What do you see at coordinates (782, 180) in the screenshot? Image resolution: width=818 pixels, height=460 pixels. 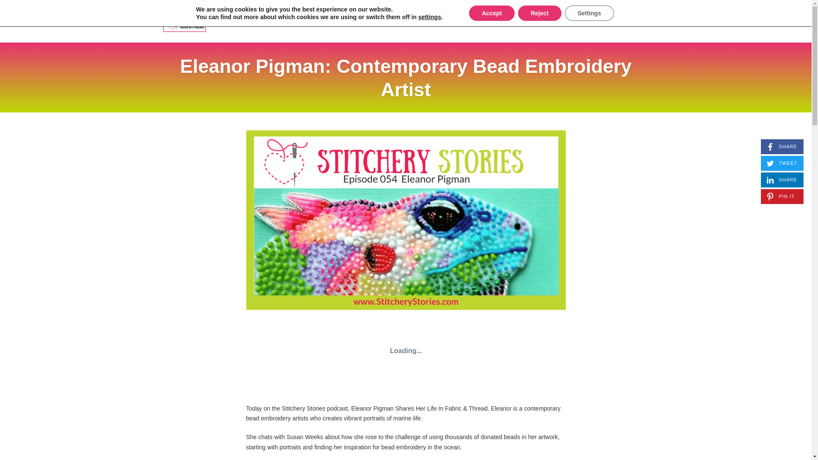 I see `FAN CLUB` at bounding box center [782, 180].